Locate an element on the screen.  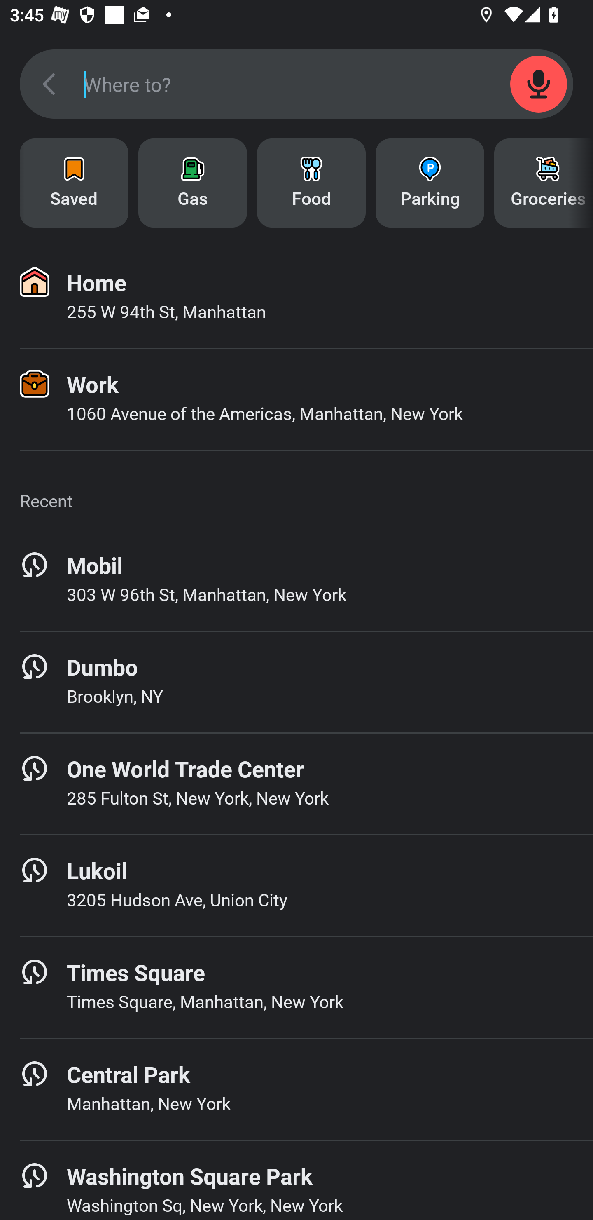
Lukoil 3205 Hudson Ave, Union City is located at coordinates (296, 885).